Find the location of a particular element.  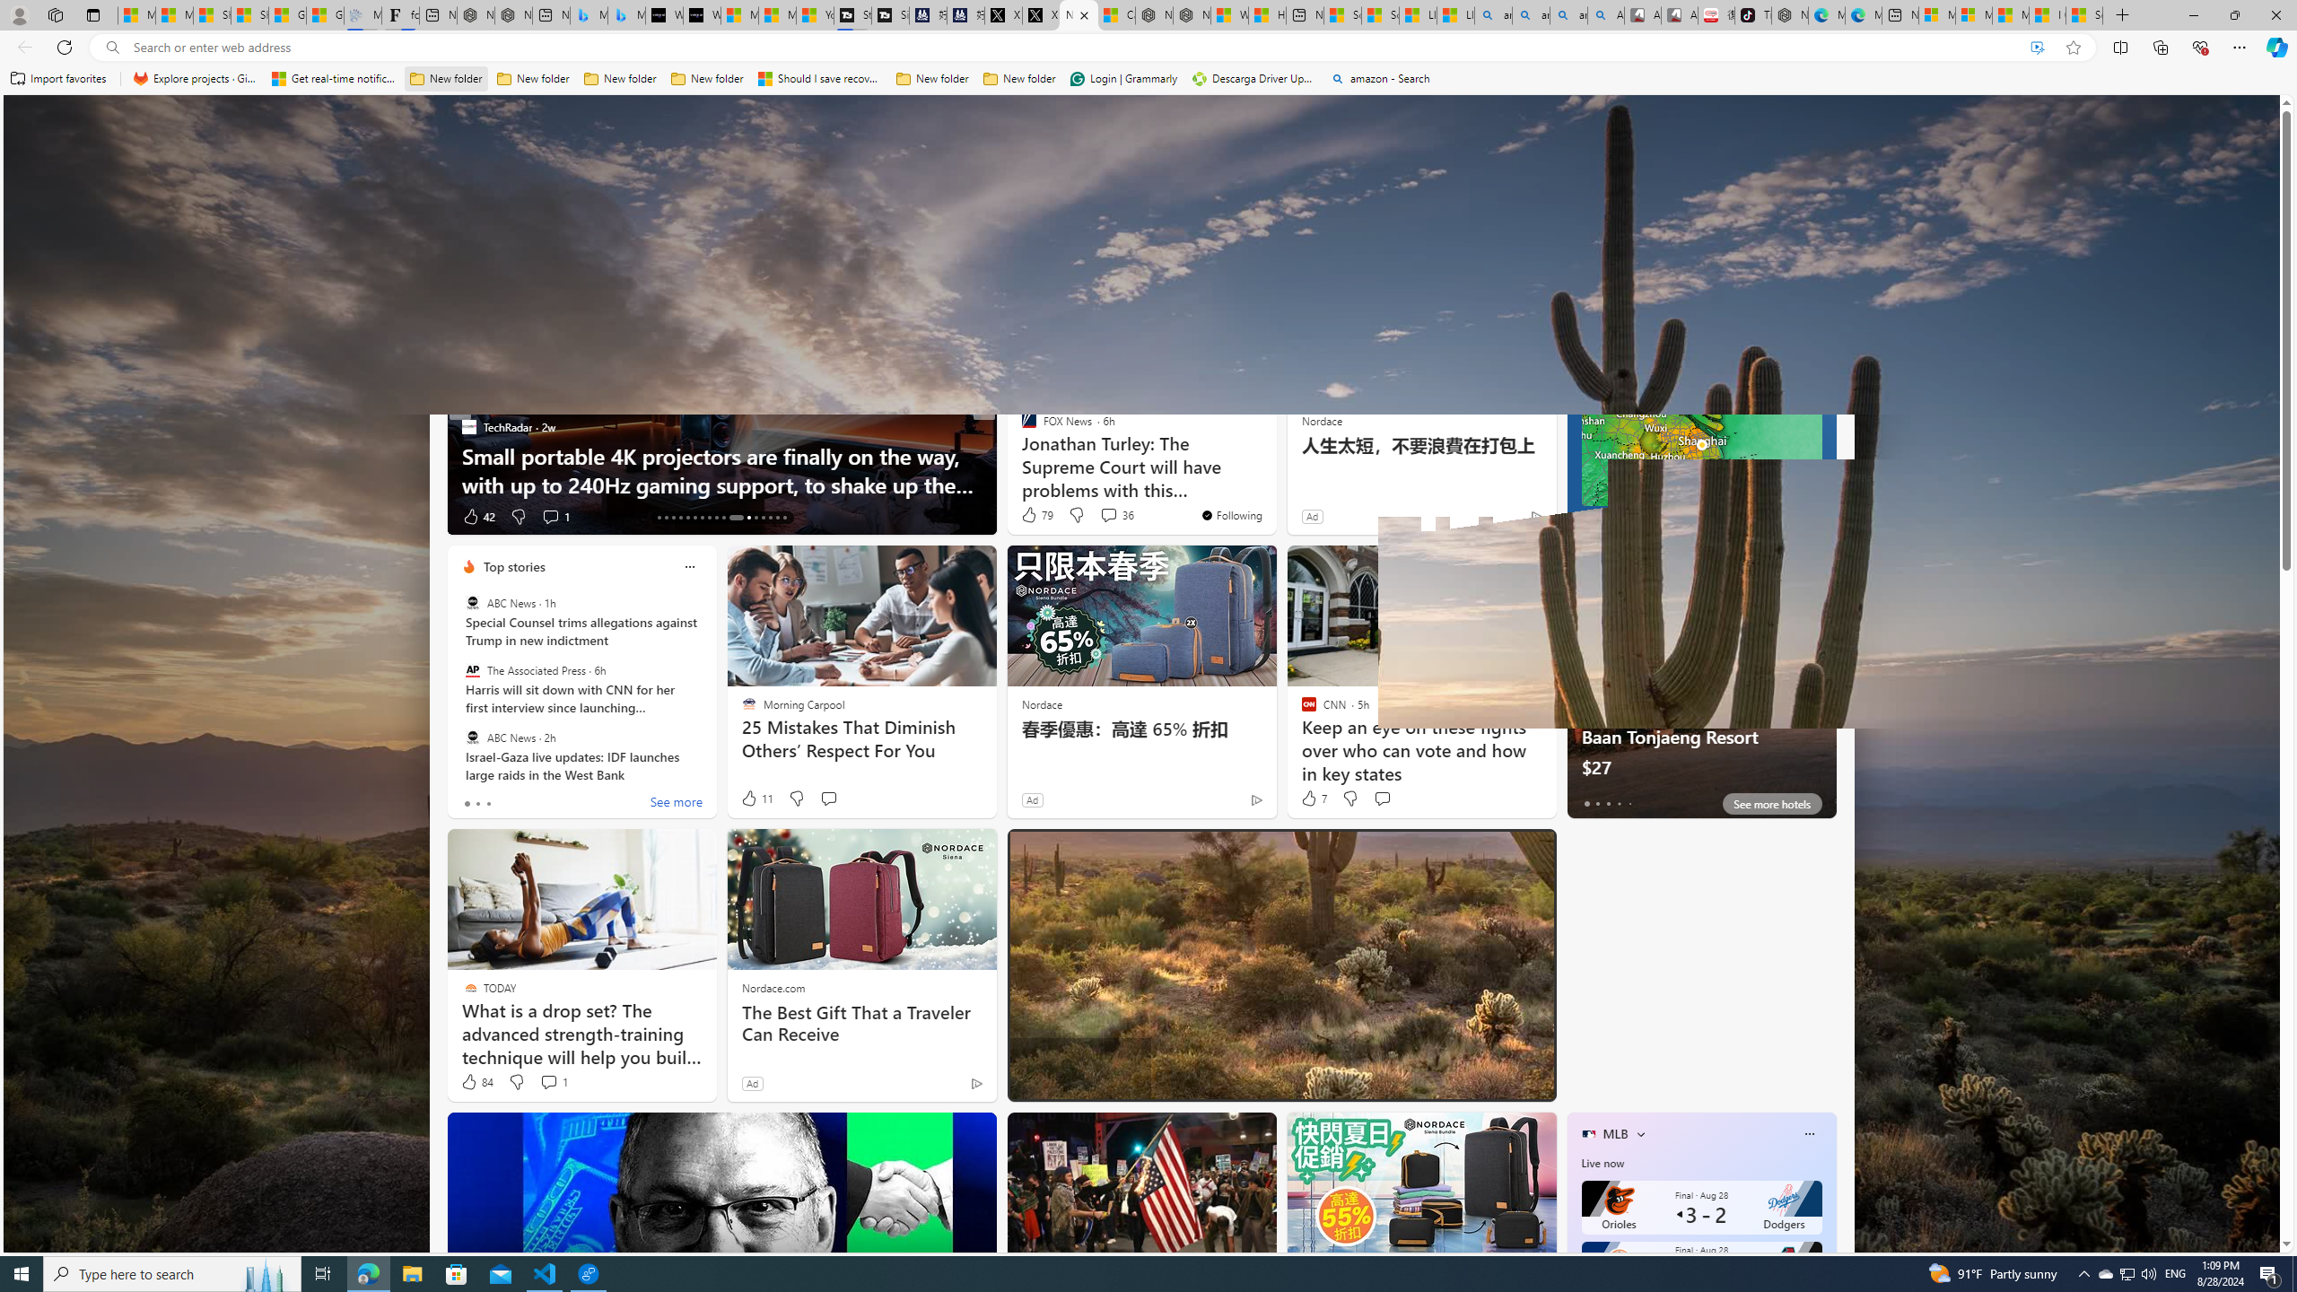

Search is located at coordinates (822, 124).